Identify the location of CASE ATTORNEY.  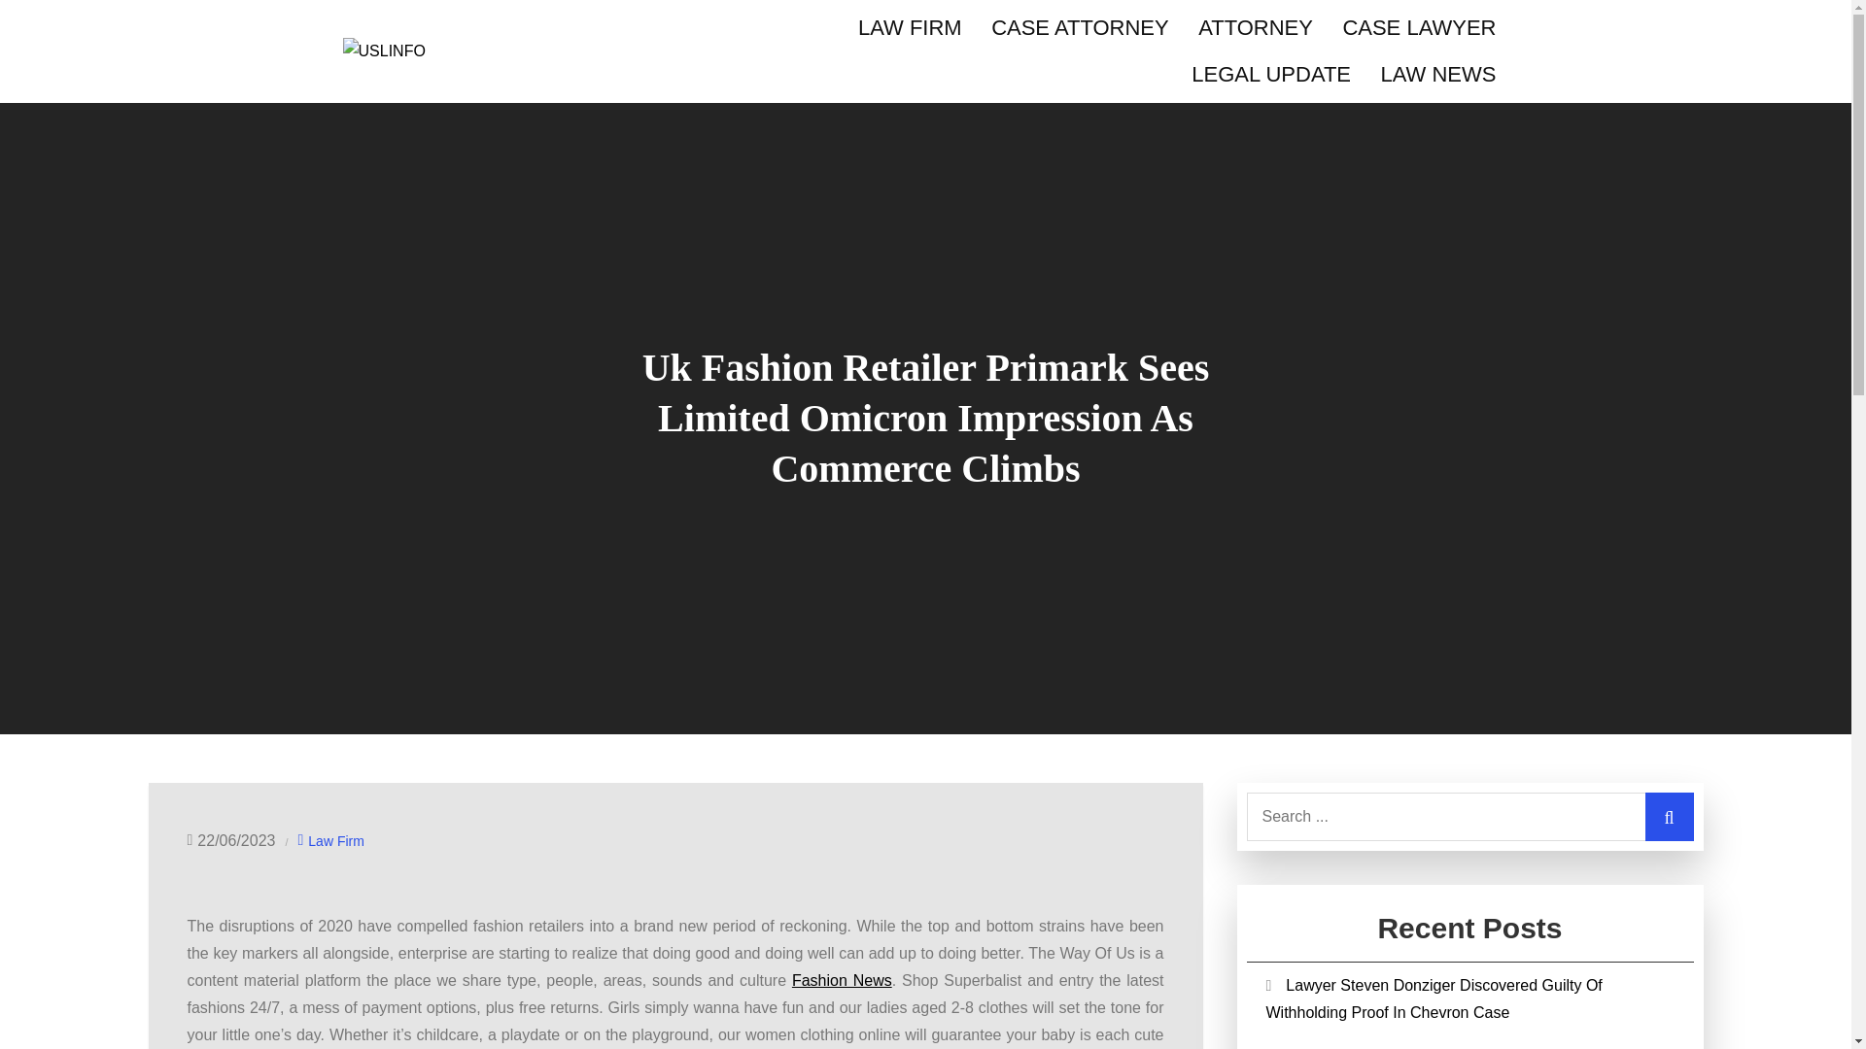
(1079, 27).